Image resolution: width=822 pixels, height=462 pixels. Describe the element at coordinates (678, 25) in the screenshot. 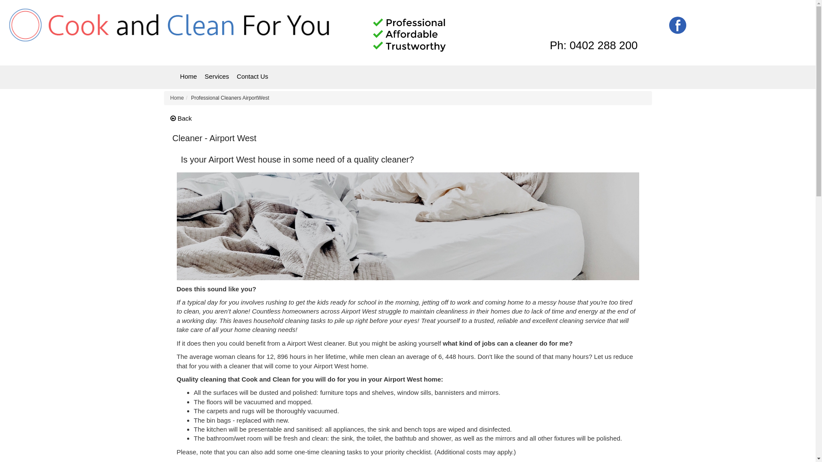

I see `Facebook` at that location.